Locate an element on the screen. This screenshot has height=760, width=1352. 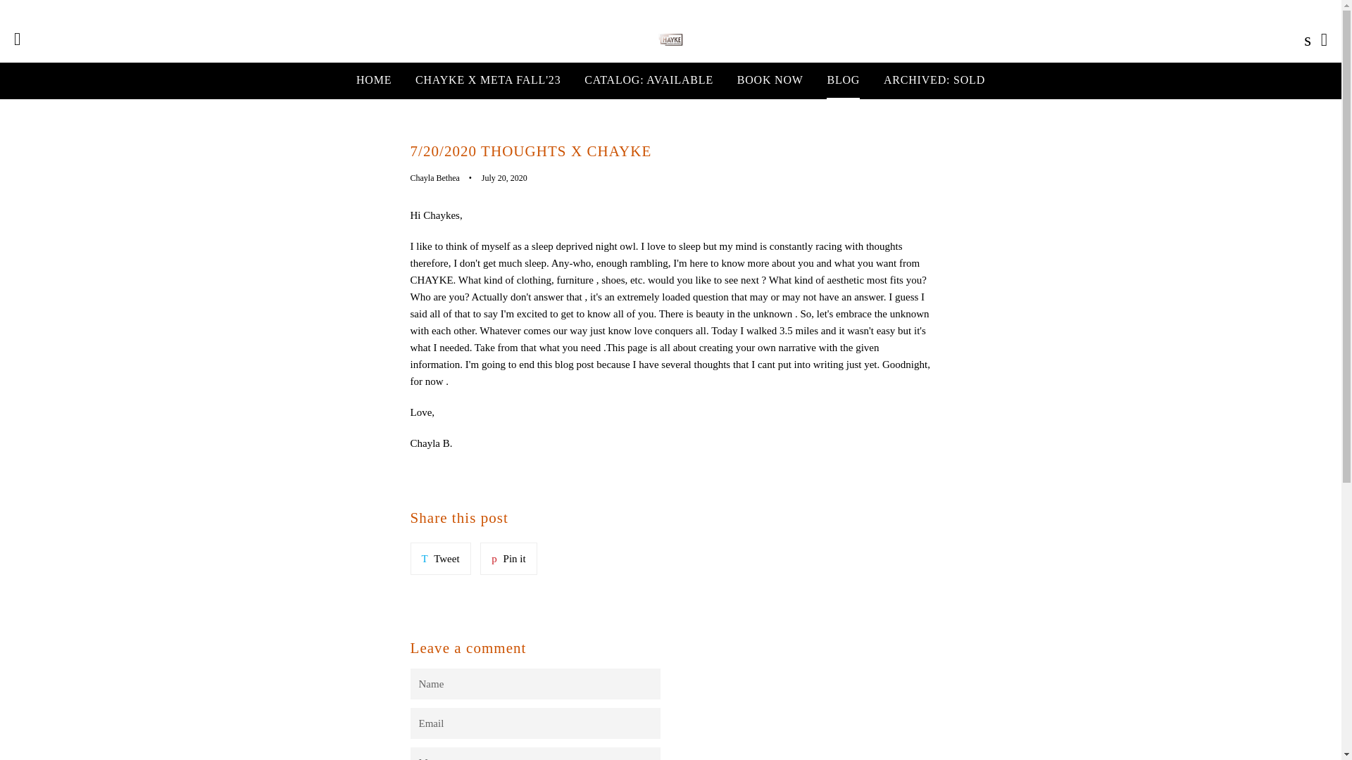
Pin on Pinterest is located at coordinates (439, 559).